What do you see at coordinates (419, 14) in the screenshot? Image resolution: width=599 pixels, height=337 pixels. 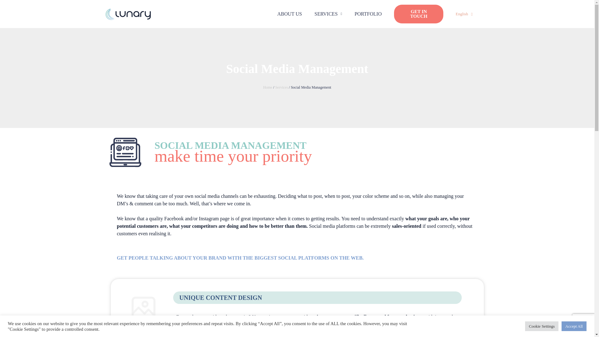 I see `GET IN TOUCH` at bounding box center [419, 14].